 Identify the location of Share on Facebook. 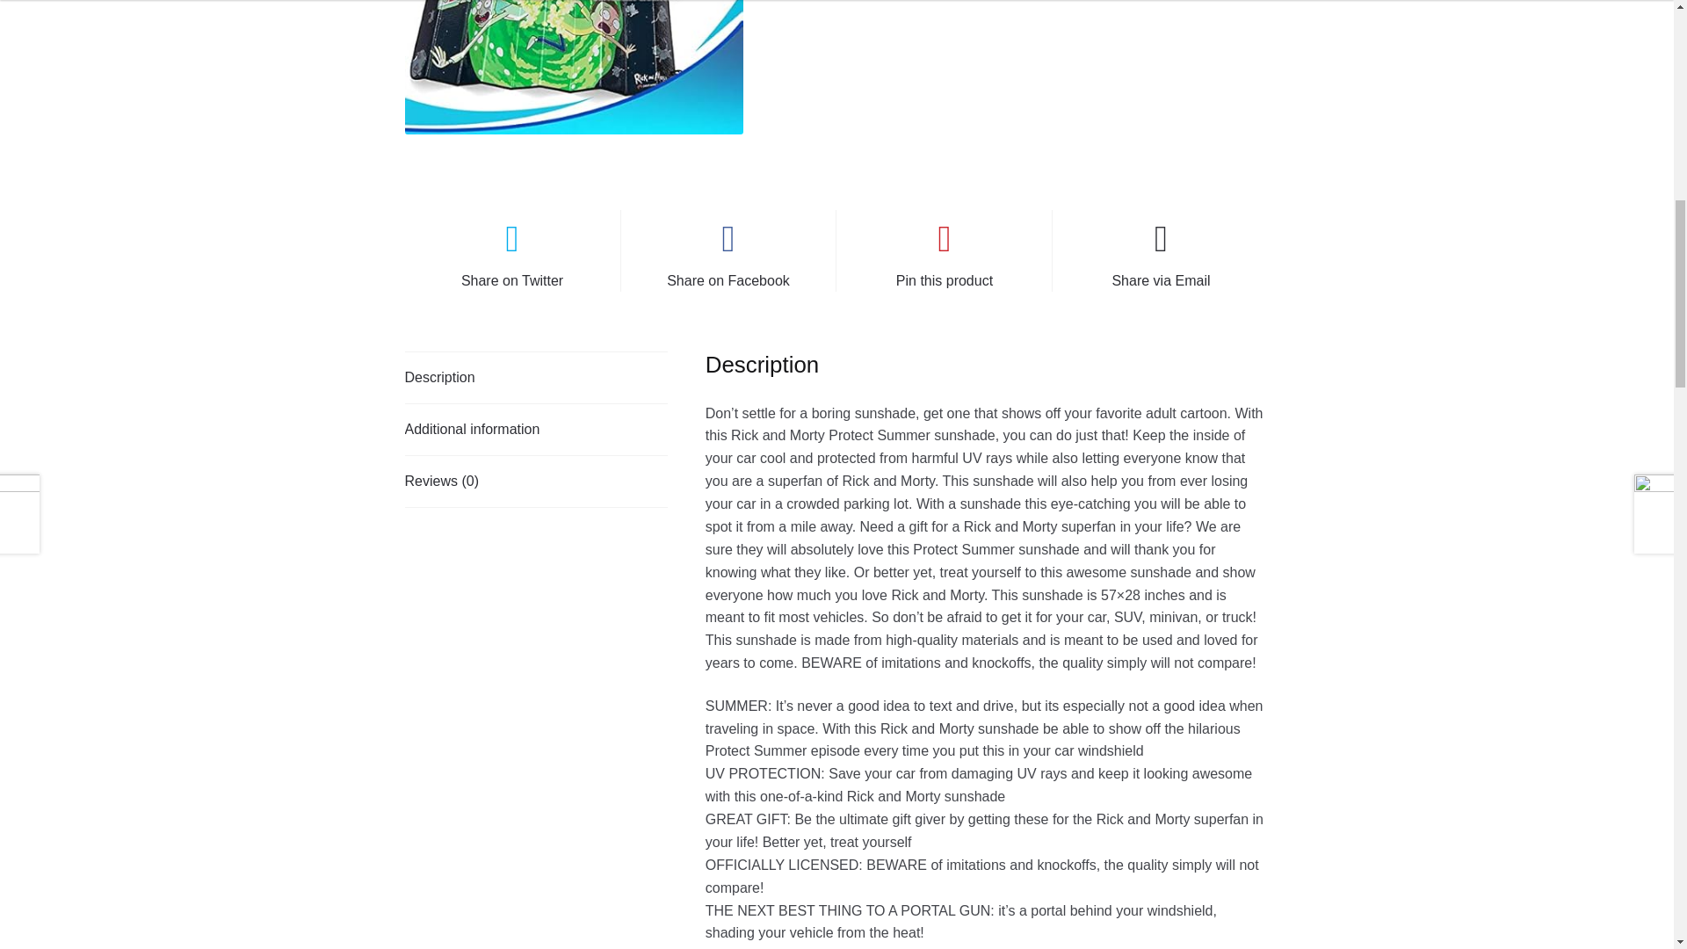
(728, 250).